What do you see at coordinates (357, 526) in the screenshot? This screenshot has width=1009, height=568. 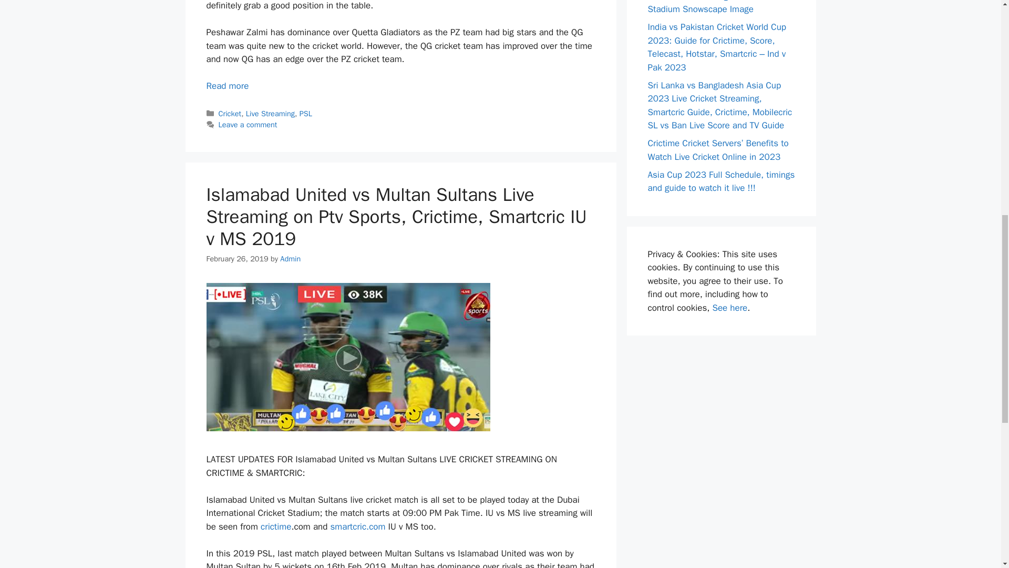 I see `smartcric.com` at bounding box center [357, 526].